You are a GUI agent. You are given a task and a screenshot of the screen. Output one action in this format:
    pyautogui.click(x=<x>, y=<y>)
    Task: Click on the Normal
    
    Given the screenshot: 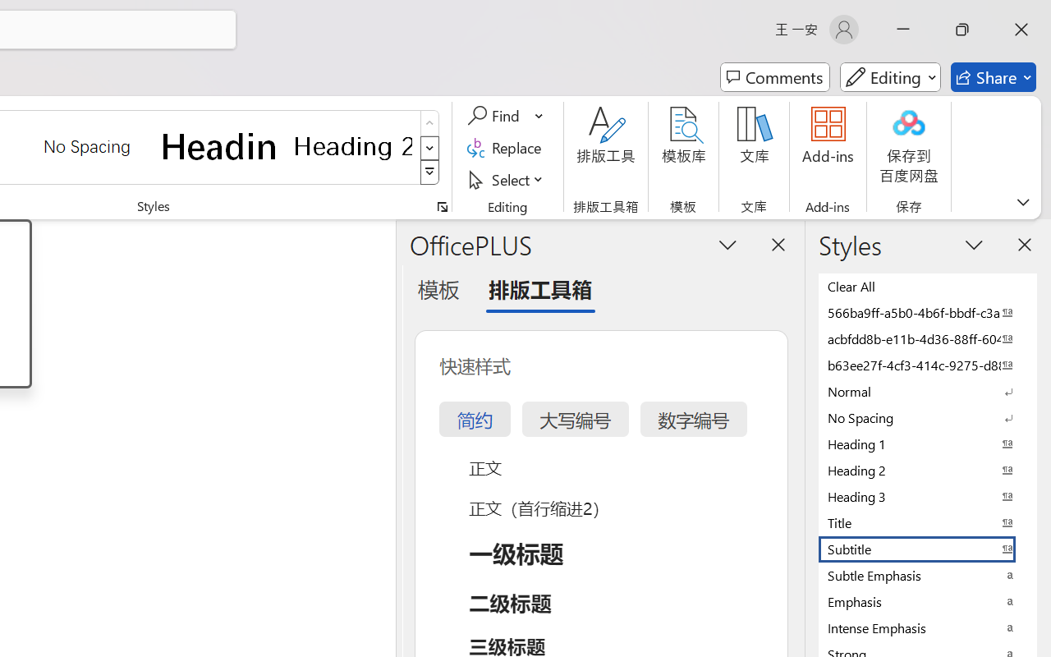 What is the action you would take?
    pyautogui.click(x=928, y=391)
    